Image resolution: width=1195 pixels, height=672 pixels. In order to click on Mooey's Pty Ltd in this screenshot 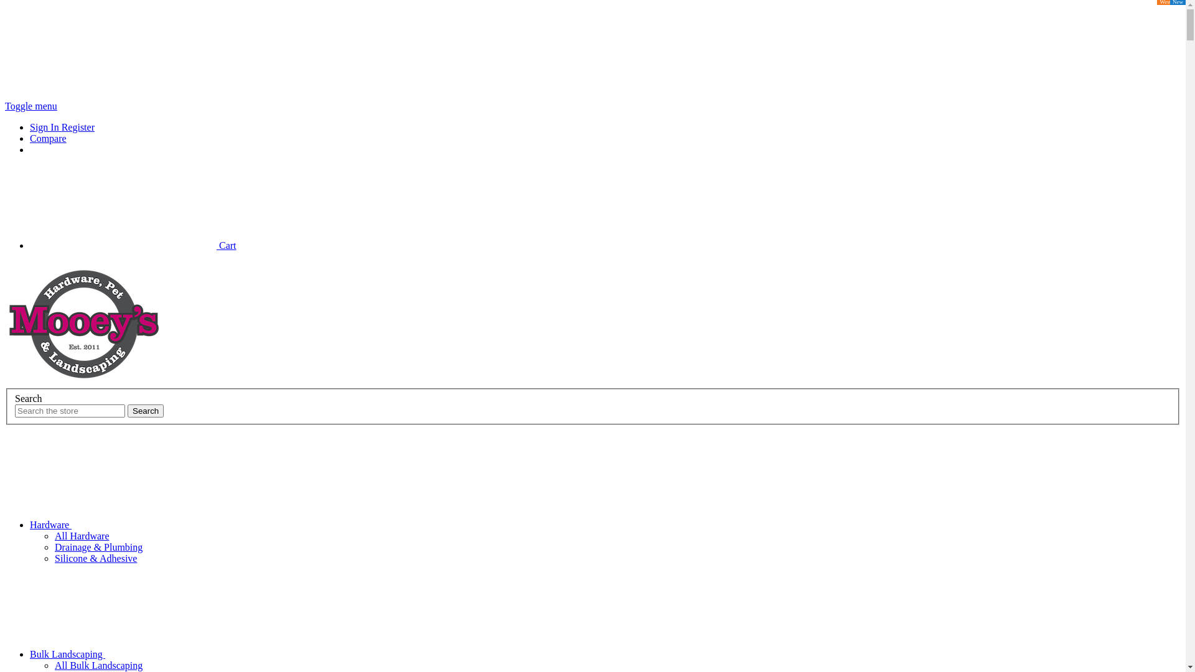, I will do `click(85, 324)`.